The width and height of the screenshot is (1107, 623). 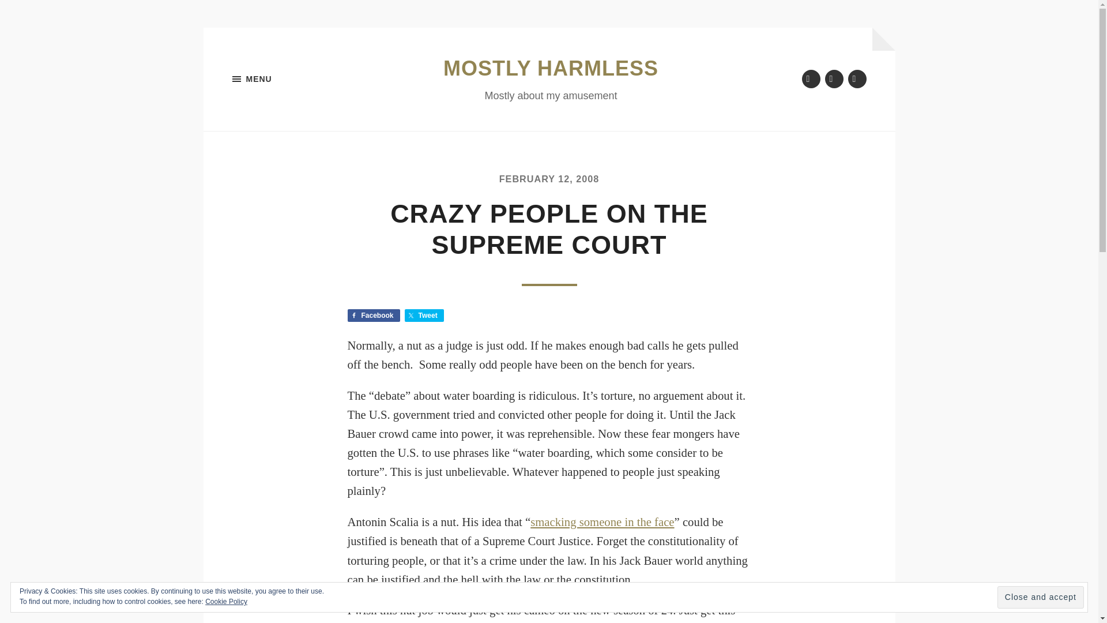 What do you see at coordinates (289, 79) in the screenshot?
I see `MENU` at bounding box center [289, 79].